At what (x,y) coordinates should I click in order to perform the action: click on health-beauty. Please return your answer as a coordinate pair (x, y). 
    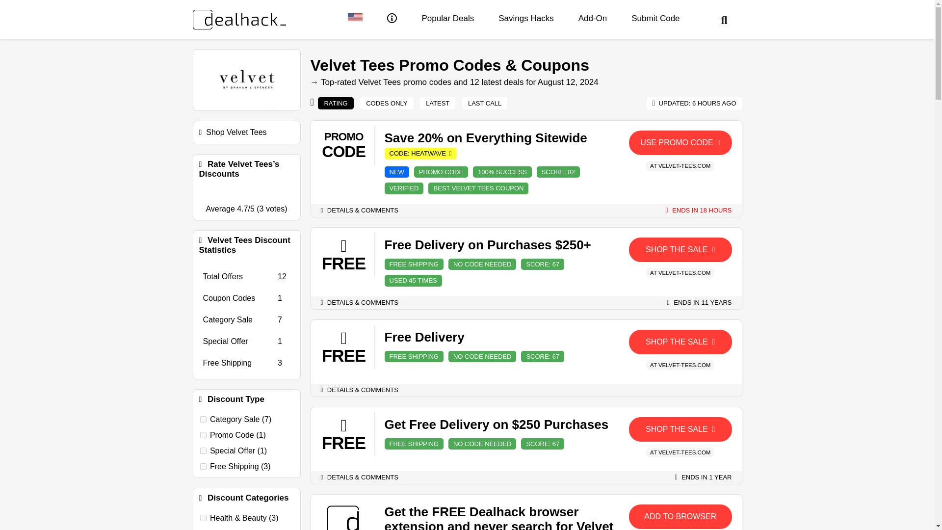
    Looking at the image, I should click on (203, 517).